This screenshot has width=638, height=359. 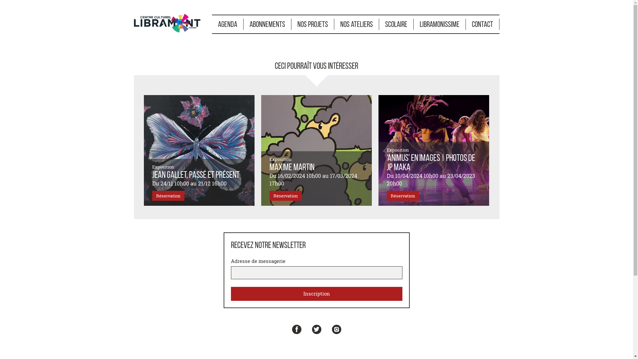 What do you see at coordinates (396, 24) in the screenshot?
I see `Scolaire` at bounding box center [396, 24].